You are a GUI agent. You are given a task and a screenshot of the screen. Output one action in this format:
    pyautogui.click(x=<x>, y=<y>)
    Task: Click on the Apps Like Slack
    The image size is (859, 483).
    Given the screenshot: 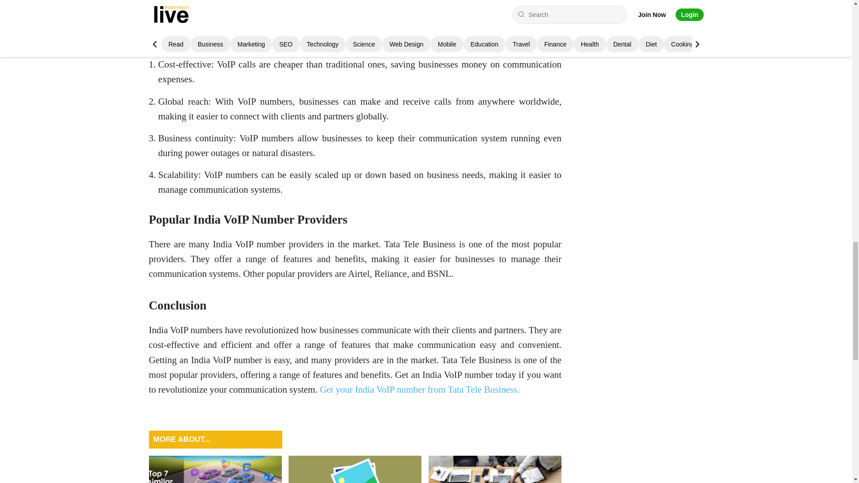 What is the action you would take?
    pyautogui.click(x=215, y=470)
    